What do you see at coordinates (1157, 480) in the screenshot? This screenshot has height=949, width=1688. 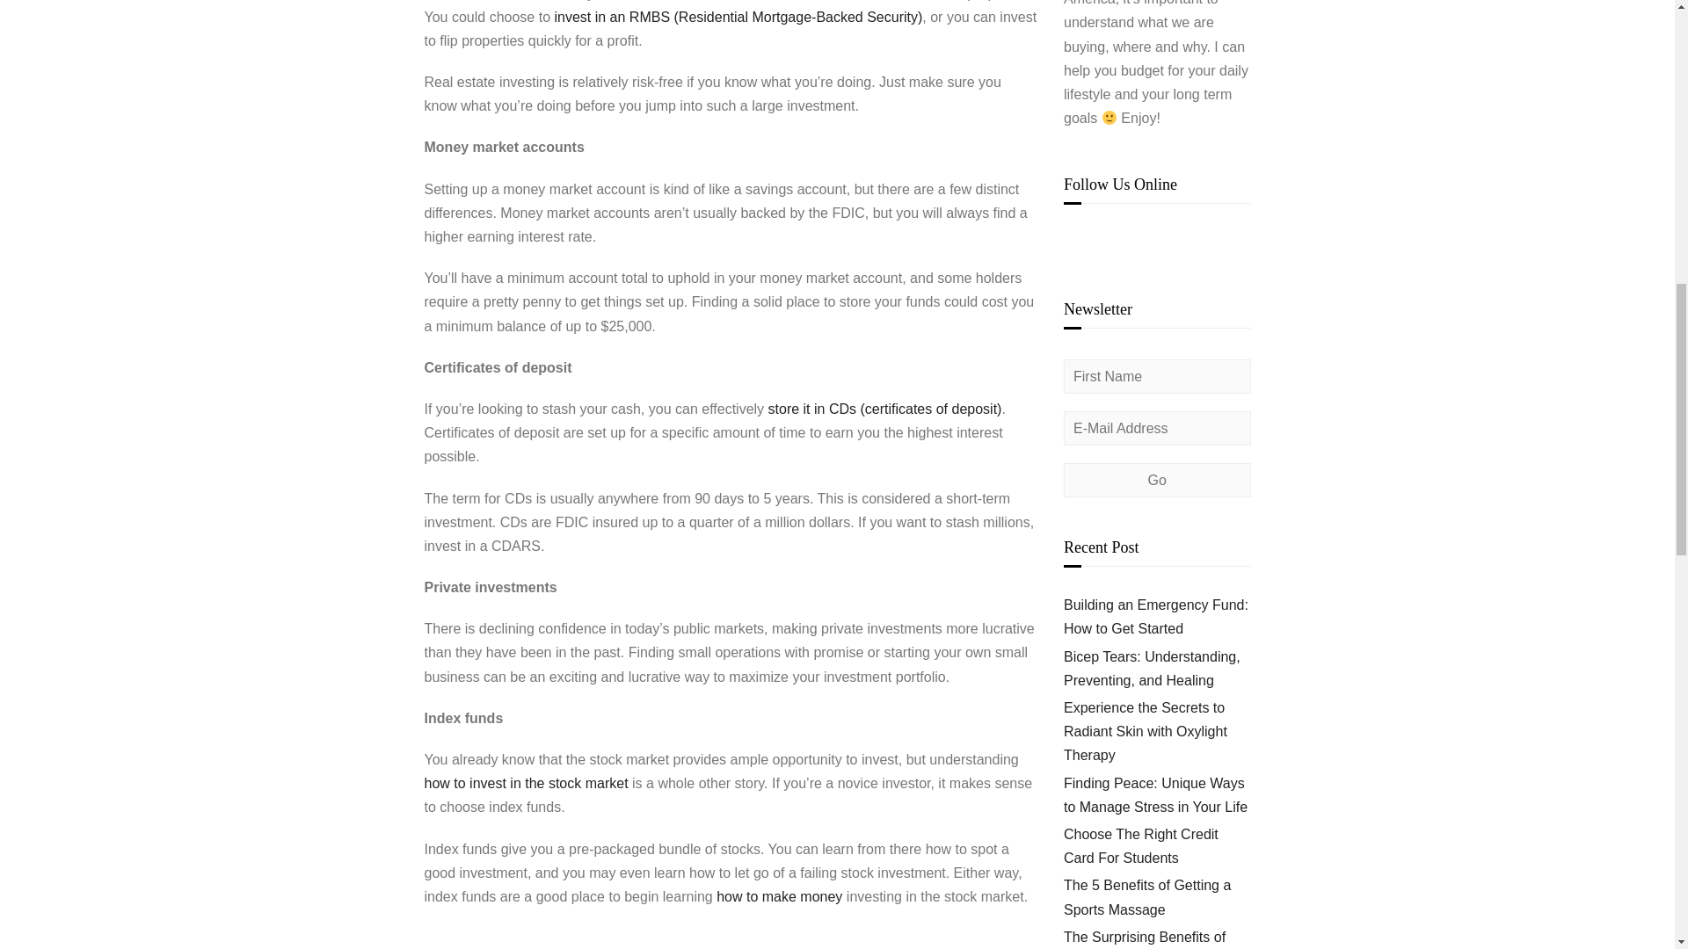 I see `Go` at bounding box center [1157, 480].